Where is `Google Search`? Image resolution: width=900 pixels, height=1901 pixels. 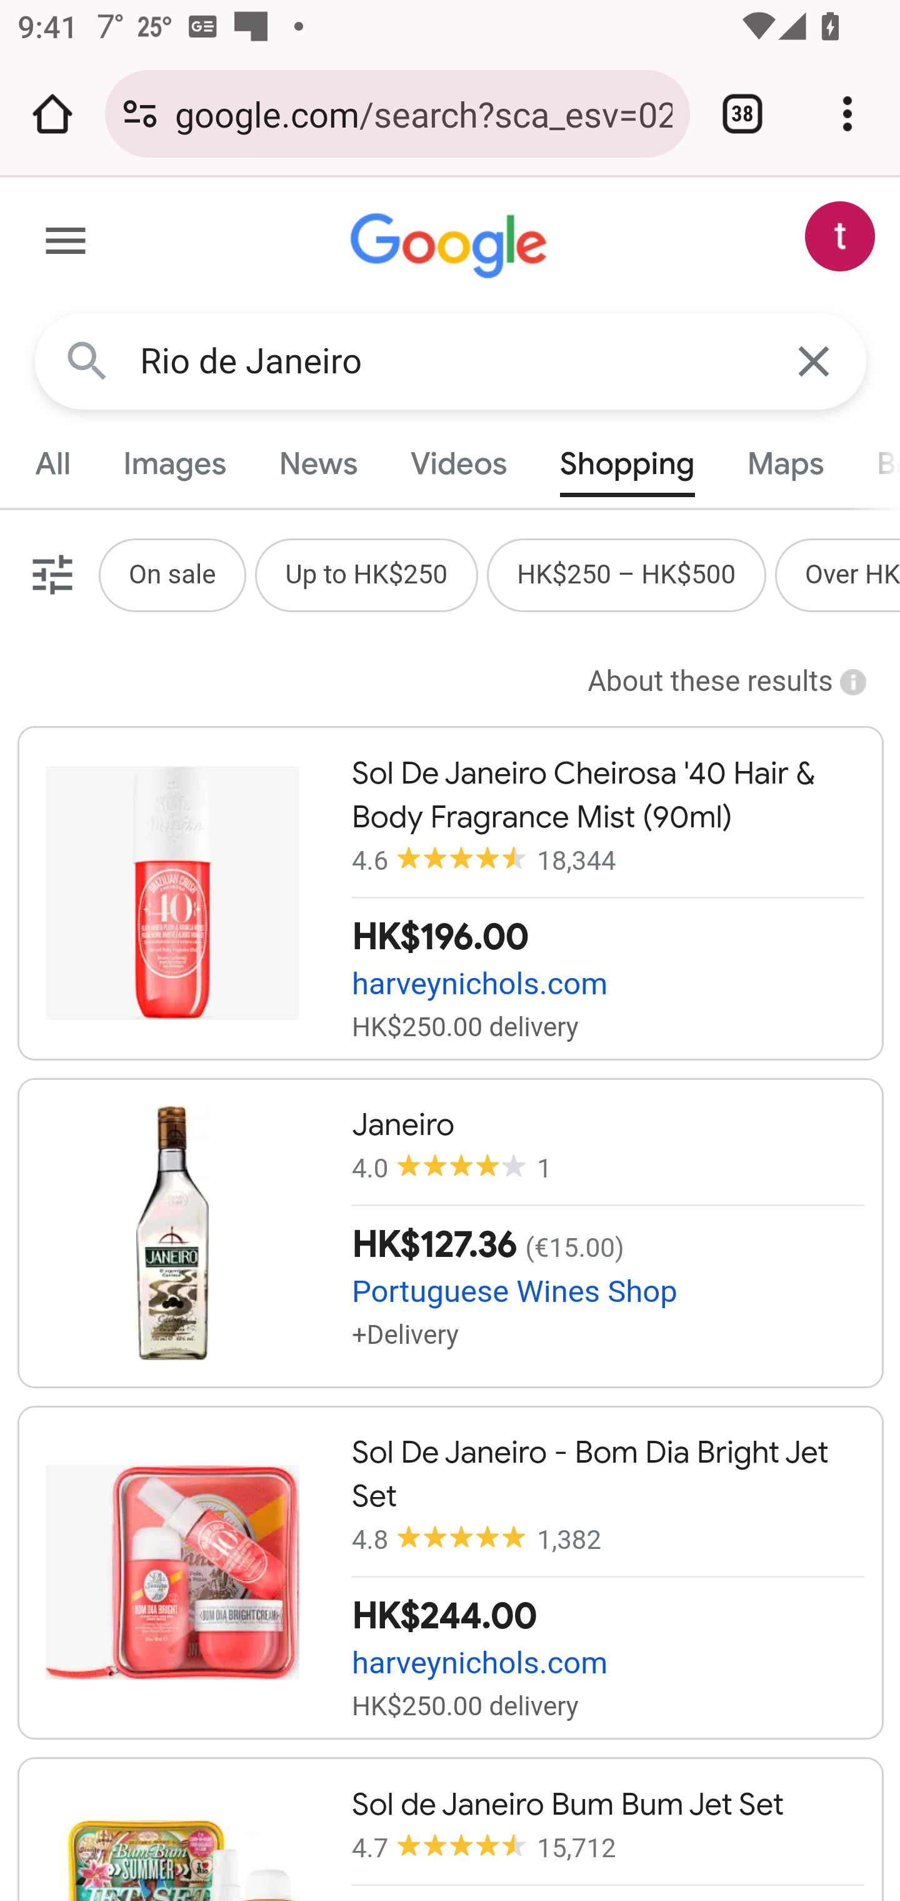
Google Search is located at coordinates (87, 360).